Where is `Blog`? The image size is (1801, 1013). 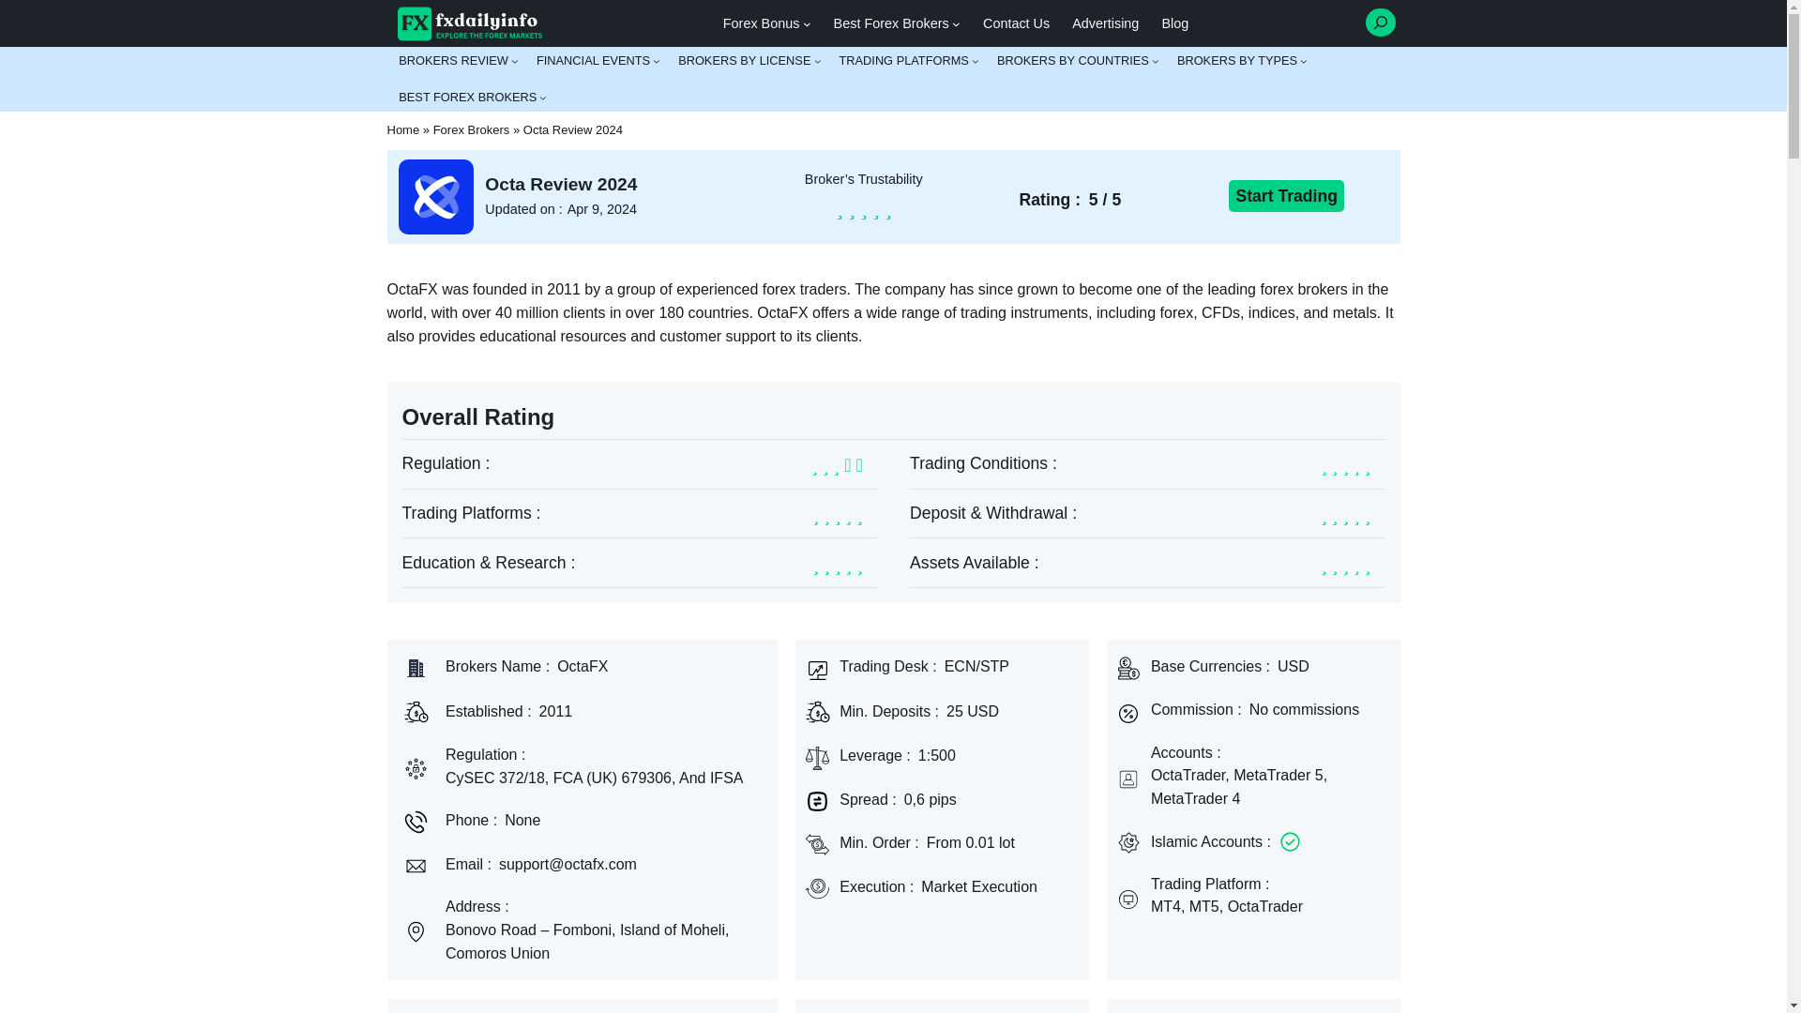 Blog is located at coordinates (1174, 23).